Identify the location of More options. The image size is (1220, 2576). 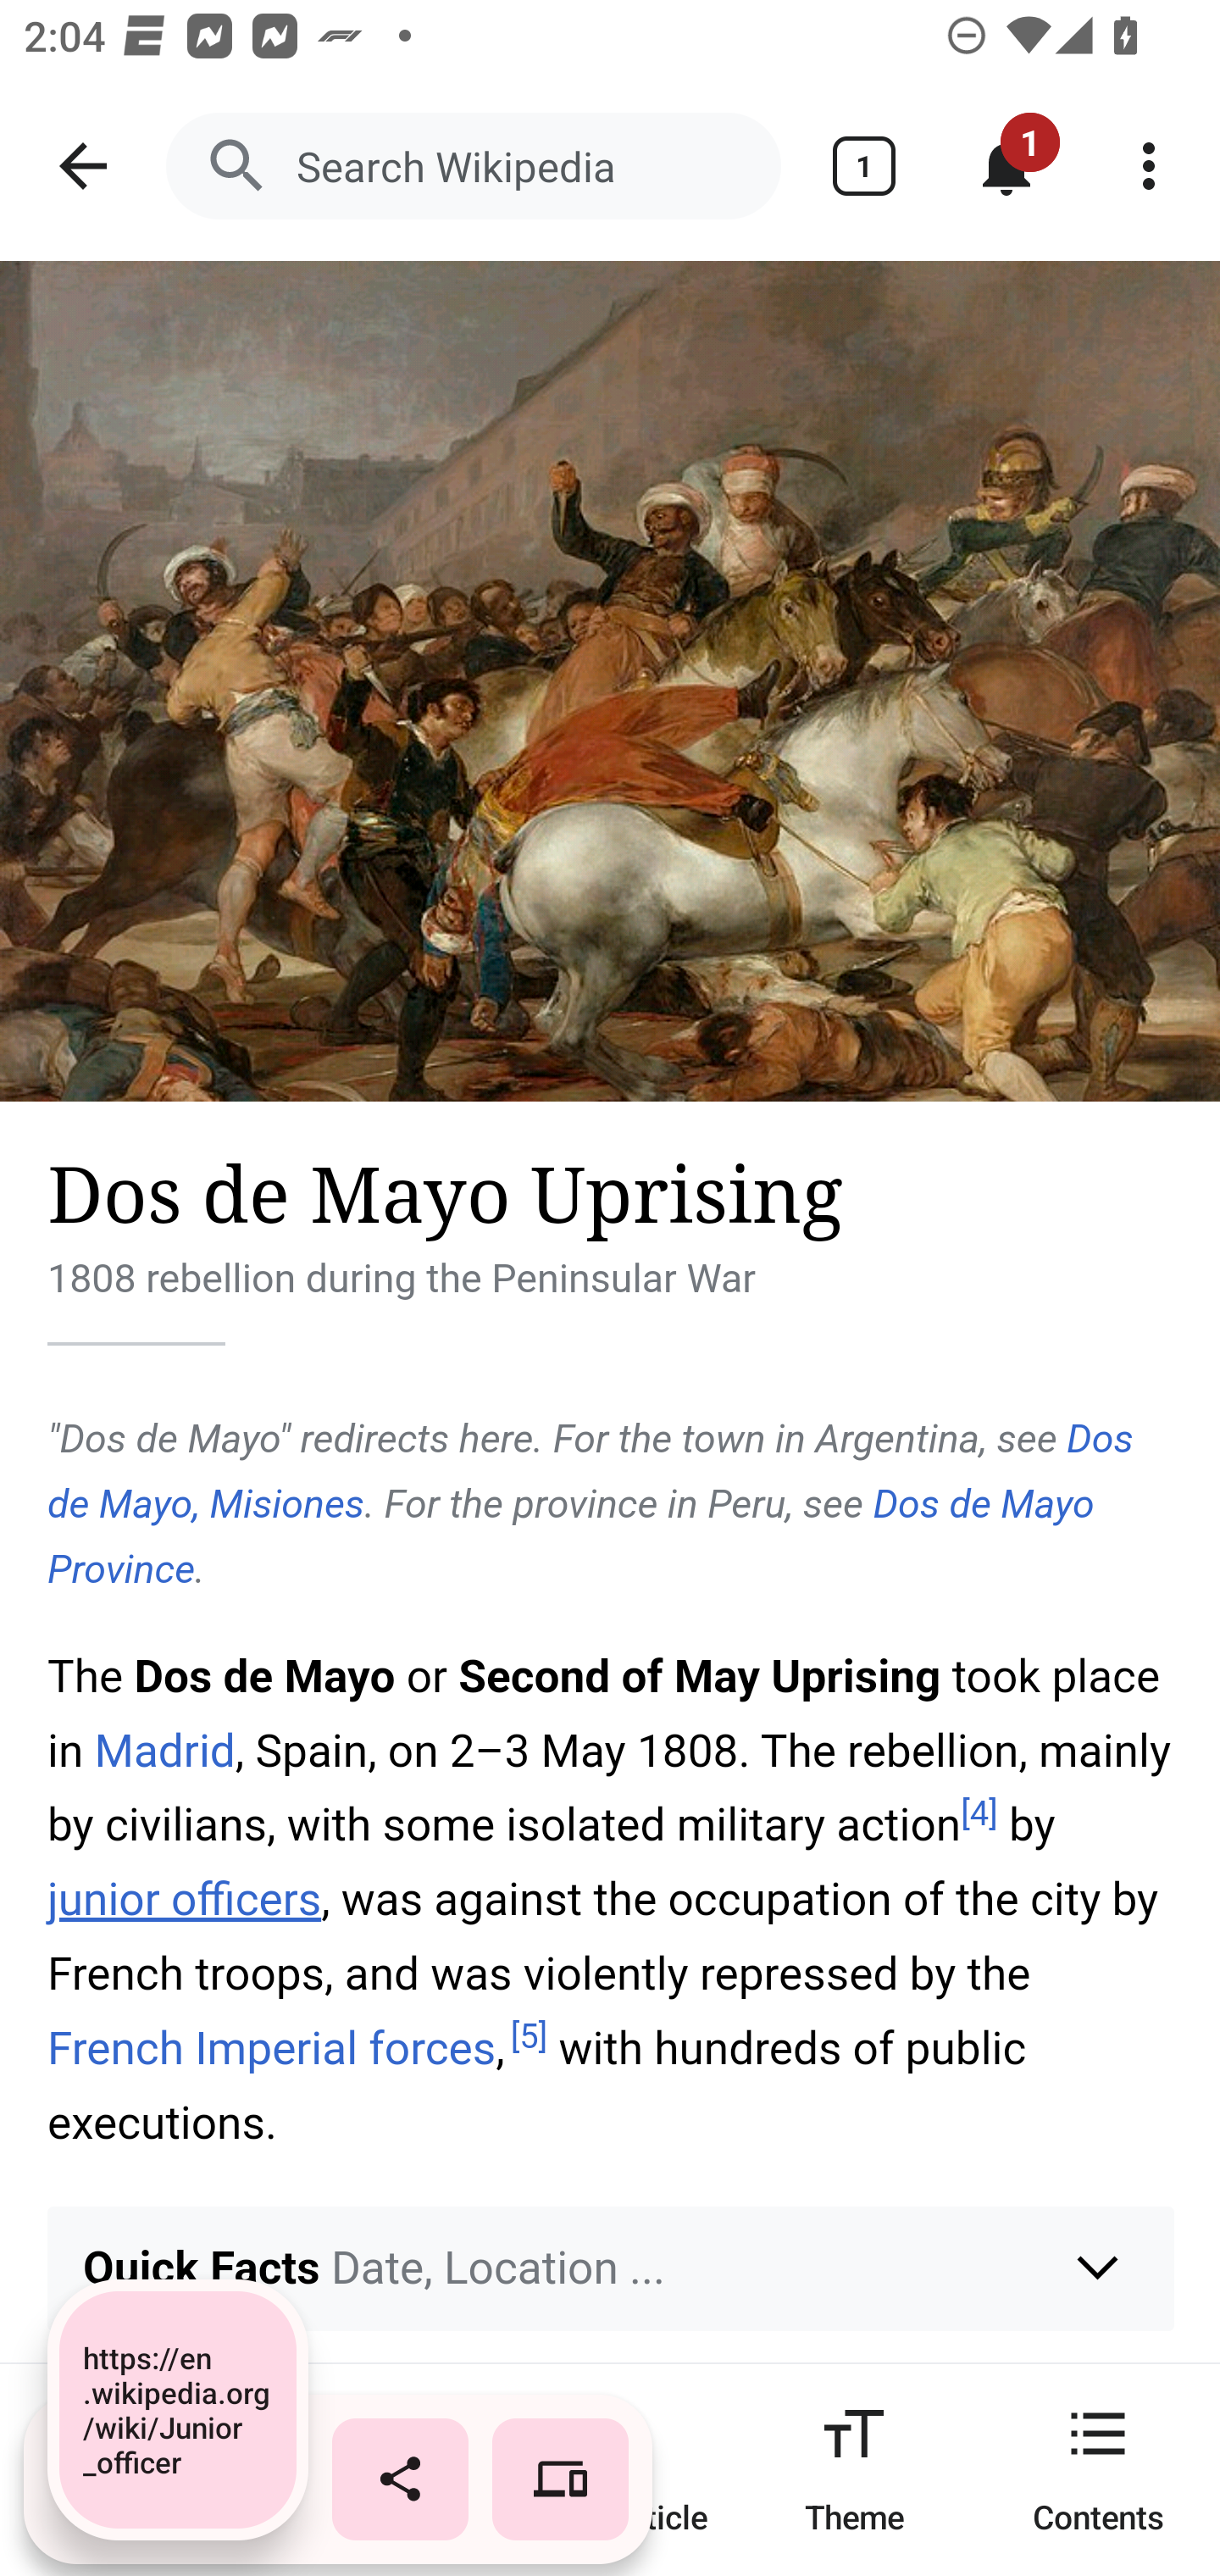
(1149, 166).